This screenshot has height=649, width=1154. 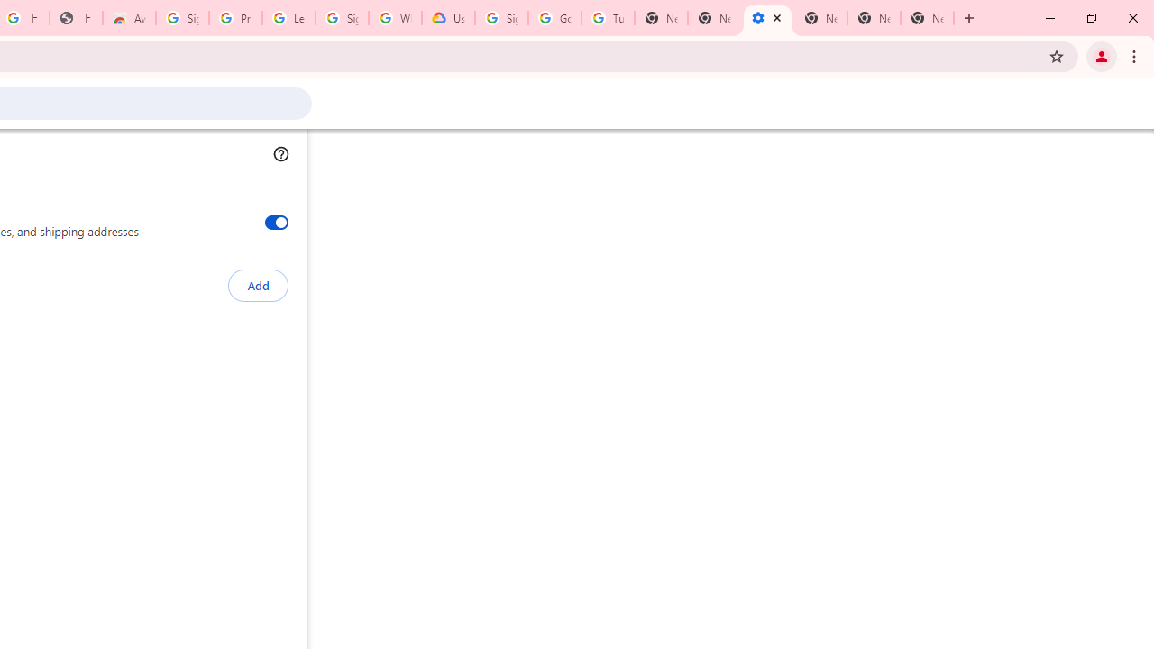 I want to click on Google Account Help, so click(x=555, y=18).